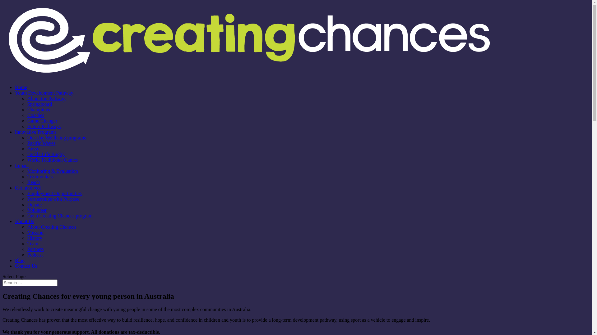 This screenshot has width=597, height=335. Describe the element at coordinates (25, 221) in the screenshot. I see `About Us` at that location.